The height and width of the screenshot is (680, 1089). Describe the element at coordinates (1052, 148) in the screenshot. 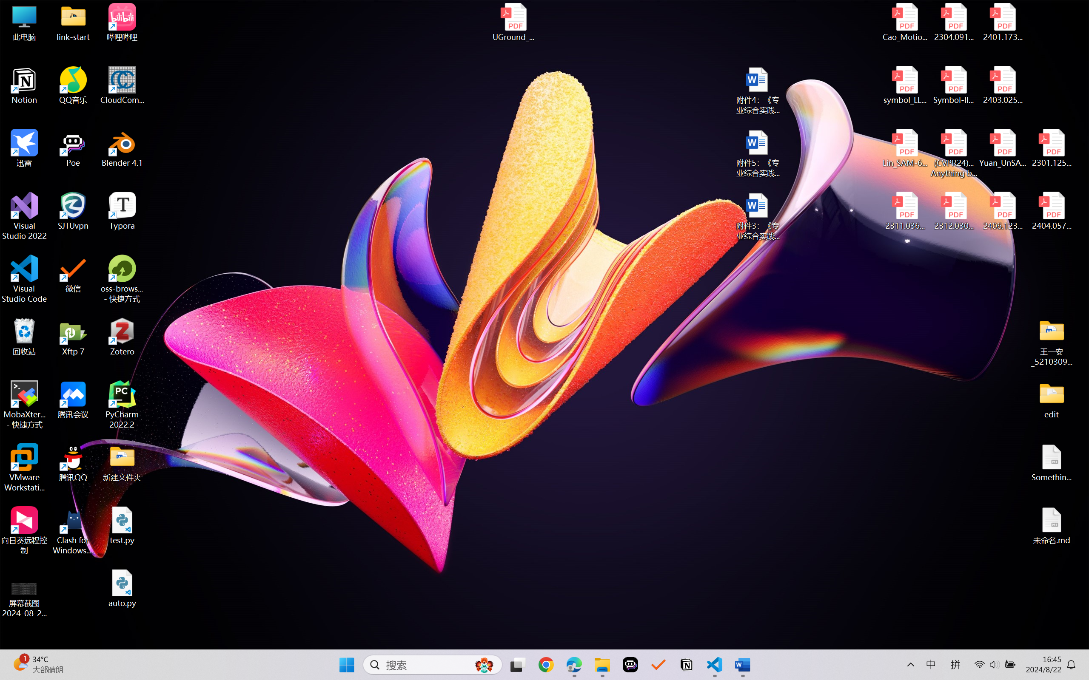

I see `2301.12597v3.pdf` at that location.